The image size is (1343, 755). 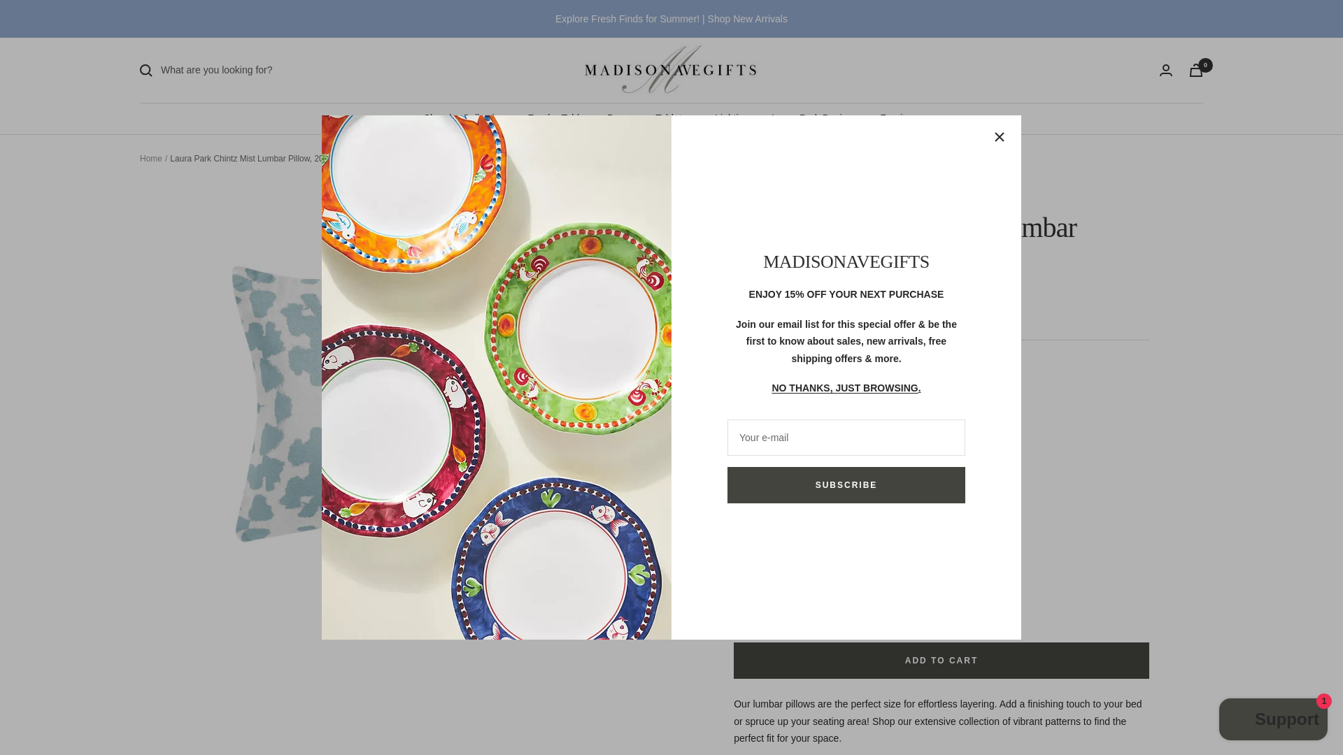 What do you see at coordinates (814, 117) in the screenshot?
I see `Laura Park Designs` at bounding box center [814, 117].